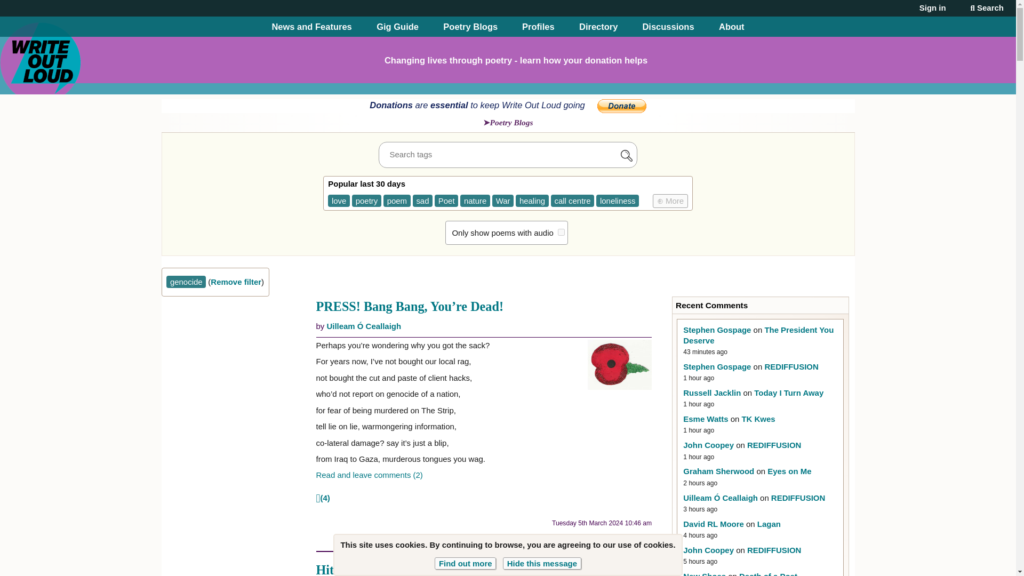  What do you see at coordinates (717, 330) in the screenshot?
I see `Stephen Gospage` at bounding box center [717, 330].